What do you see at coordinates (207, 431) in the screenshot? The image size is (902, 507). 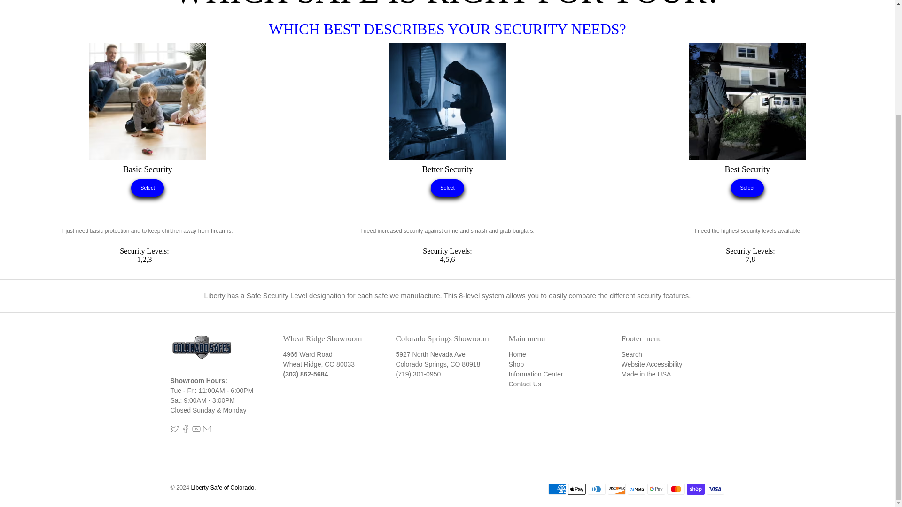 I see `Email Liberty Safe of Colorado` at bounding box center [207, 431].